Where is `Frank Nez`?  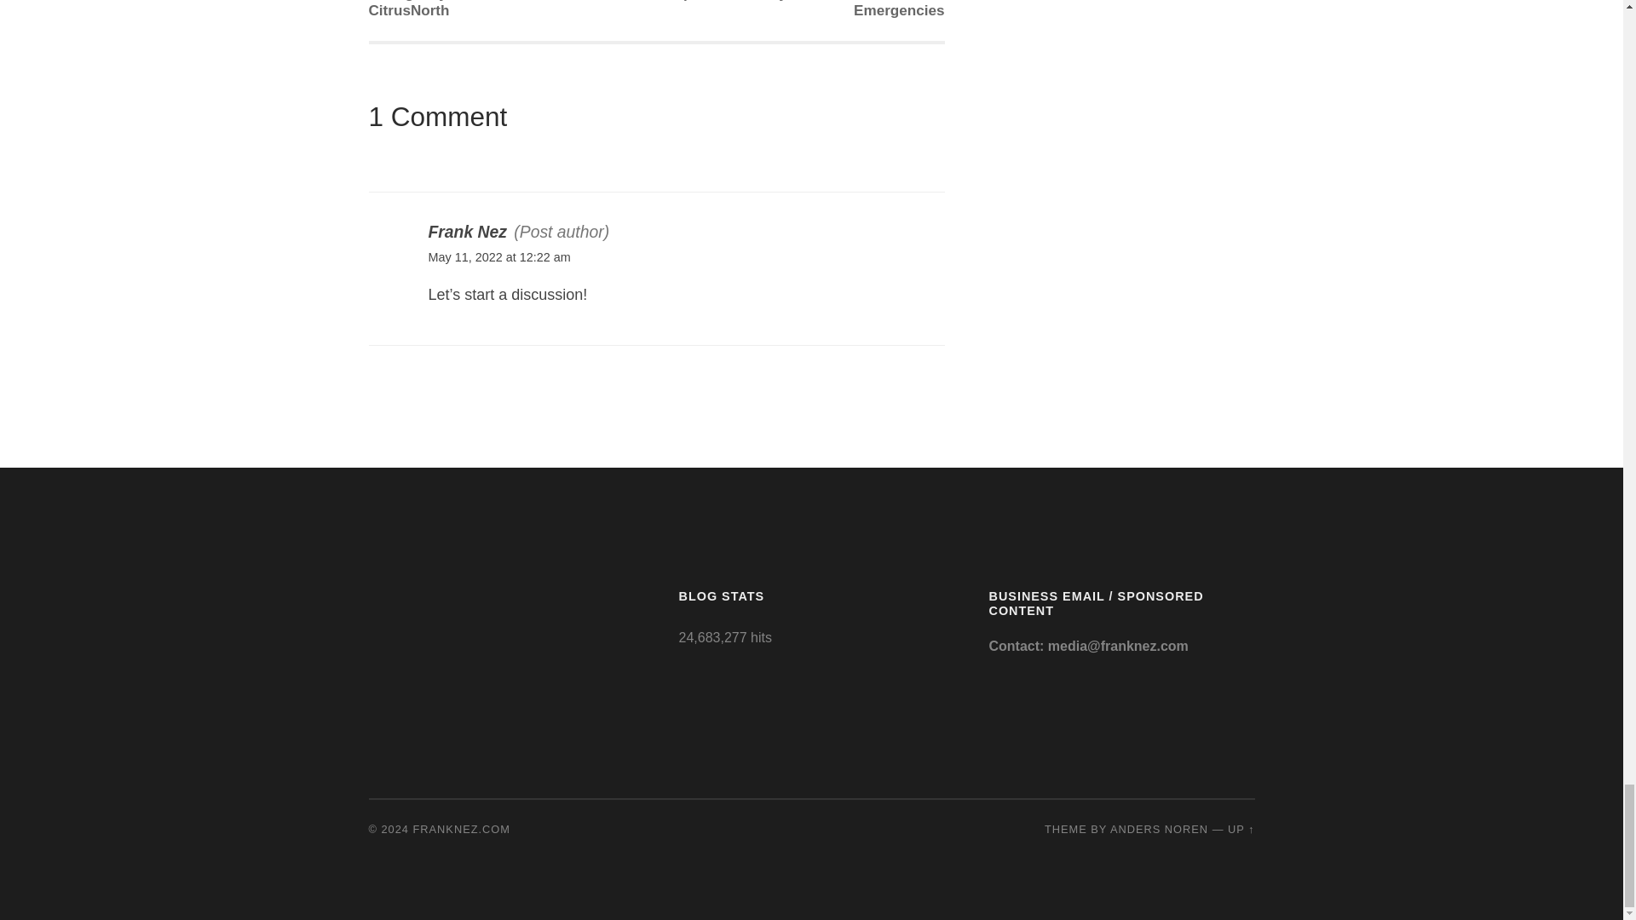
Frank Nez is located at coordinates (466, 232).